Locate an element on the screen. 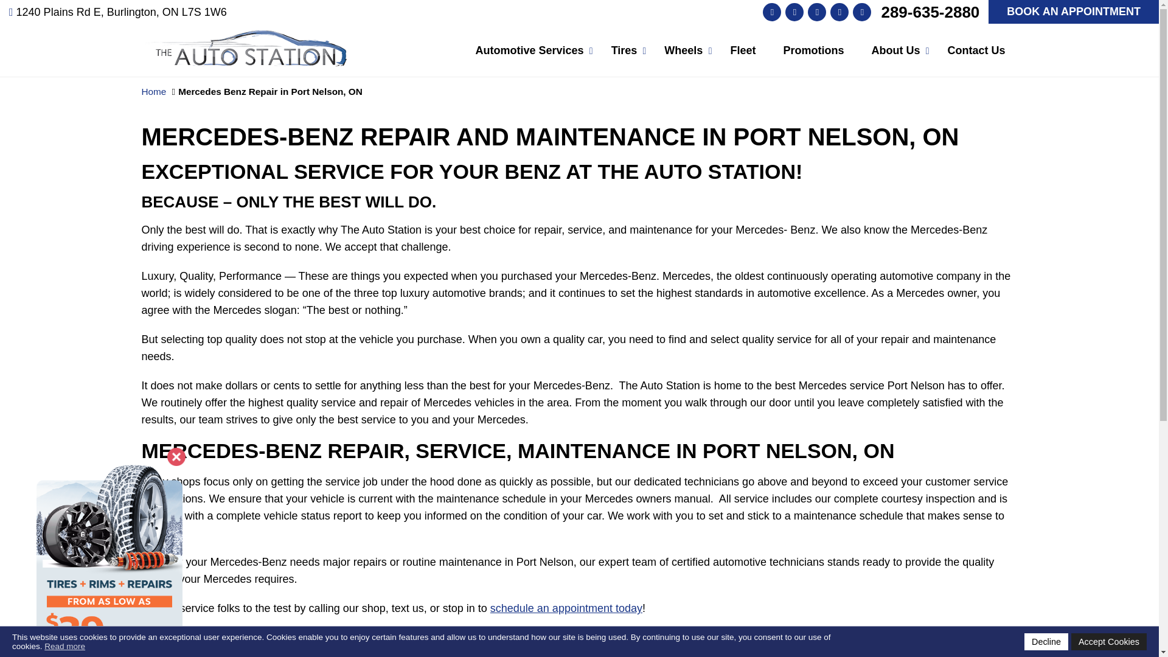  289-635-2880 is located at coordinates (930, 11).